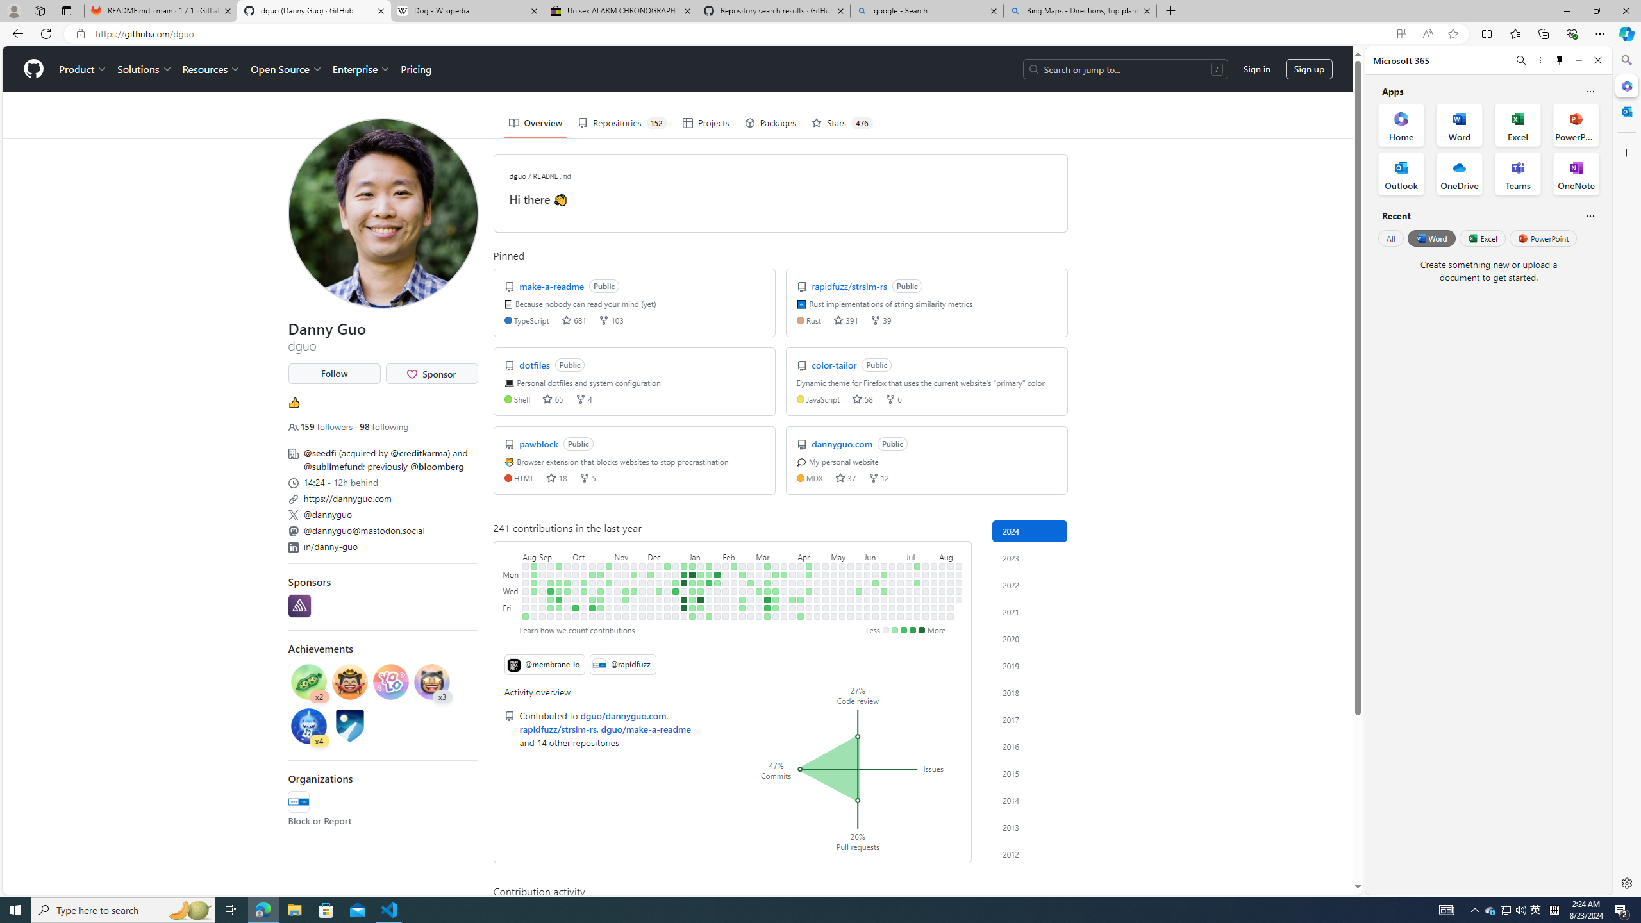 The height and width of the screenshot is (923, 1641). Describe the element at coordinates (567, 599) in the screenshot. I see `No contributions on September 28th.` at that location.